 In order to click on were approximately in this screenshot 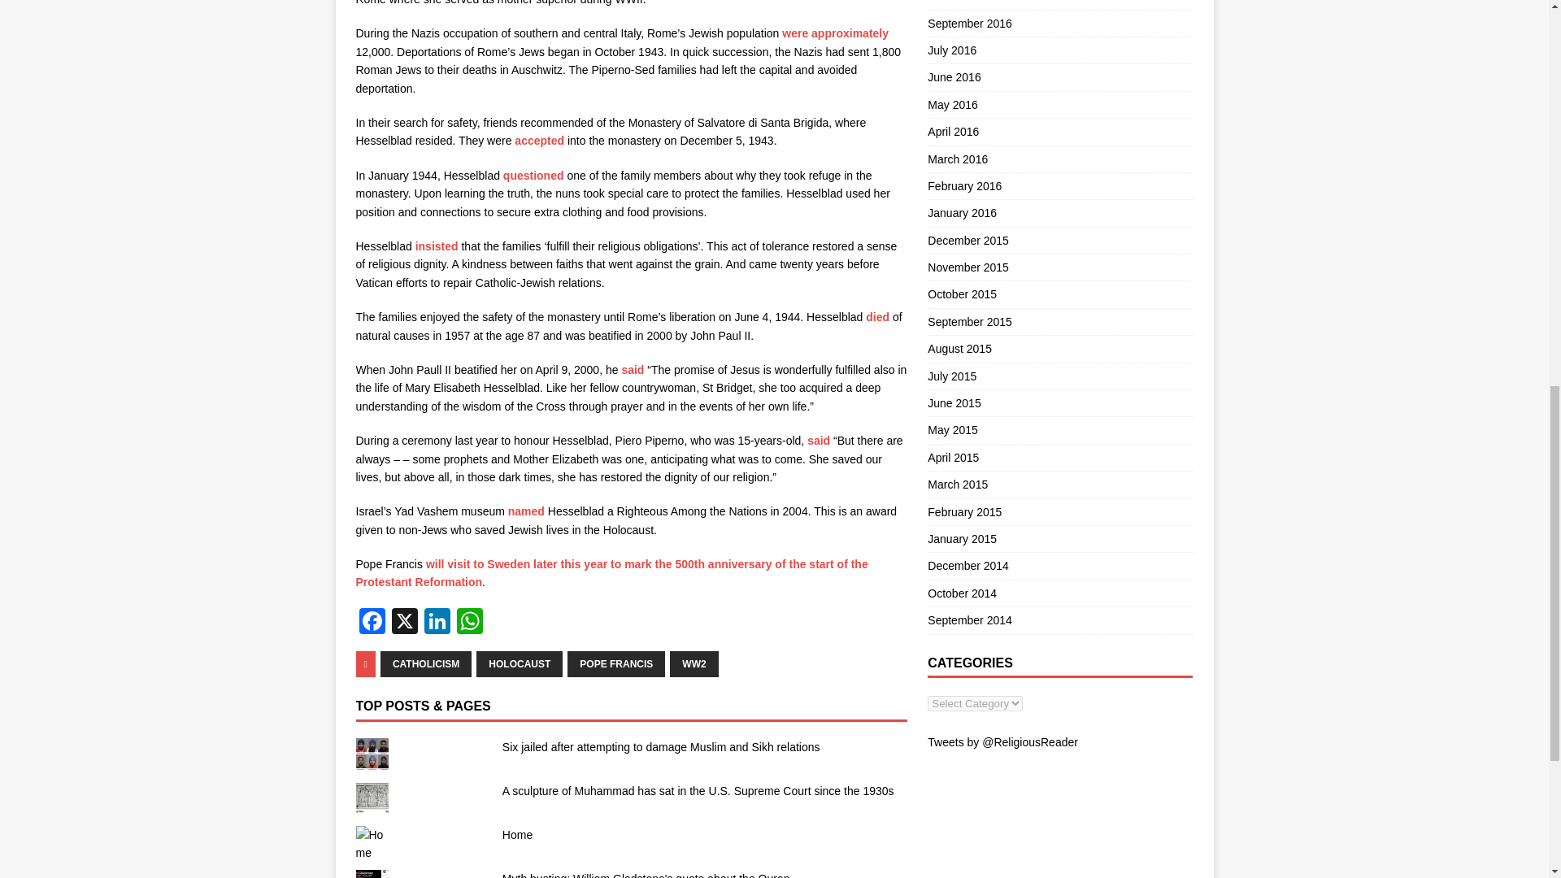, I will do `click(834, 33)`.